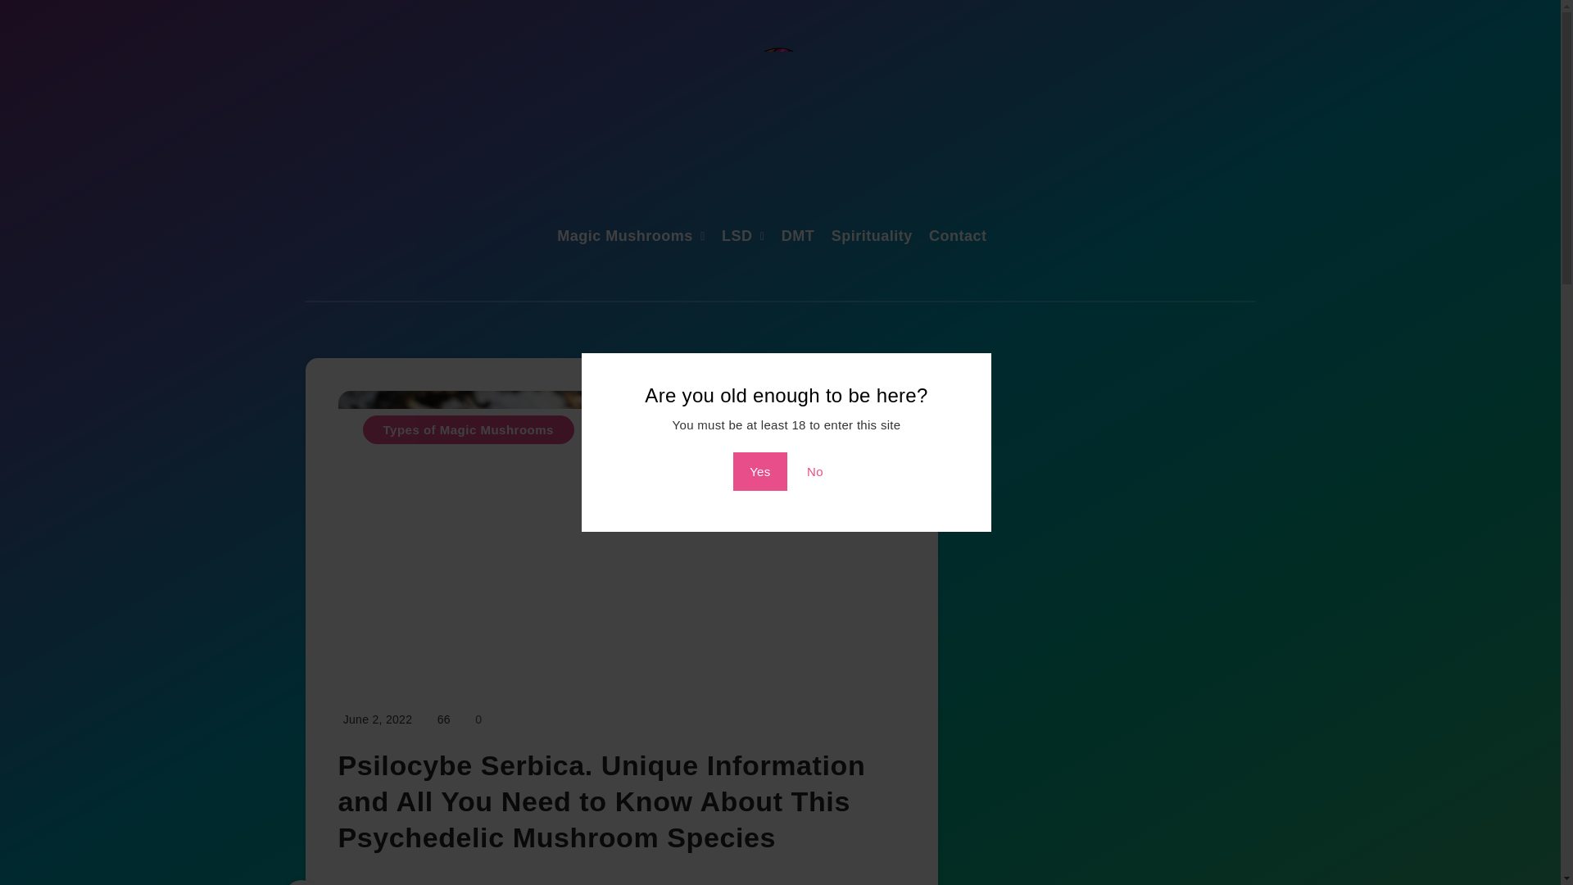 This screenshot has width=1573, height=885. Describe the element at coordinates (624, 238) in the screenshot. I see `Magic Mushrooms` at that location.